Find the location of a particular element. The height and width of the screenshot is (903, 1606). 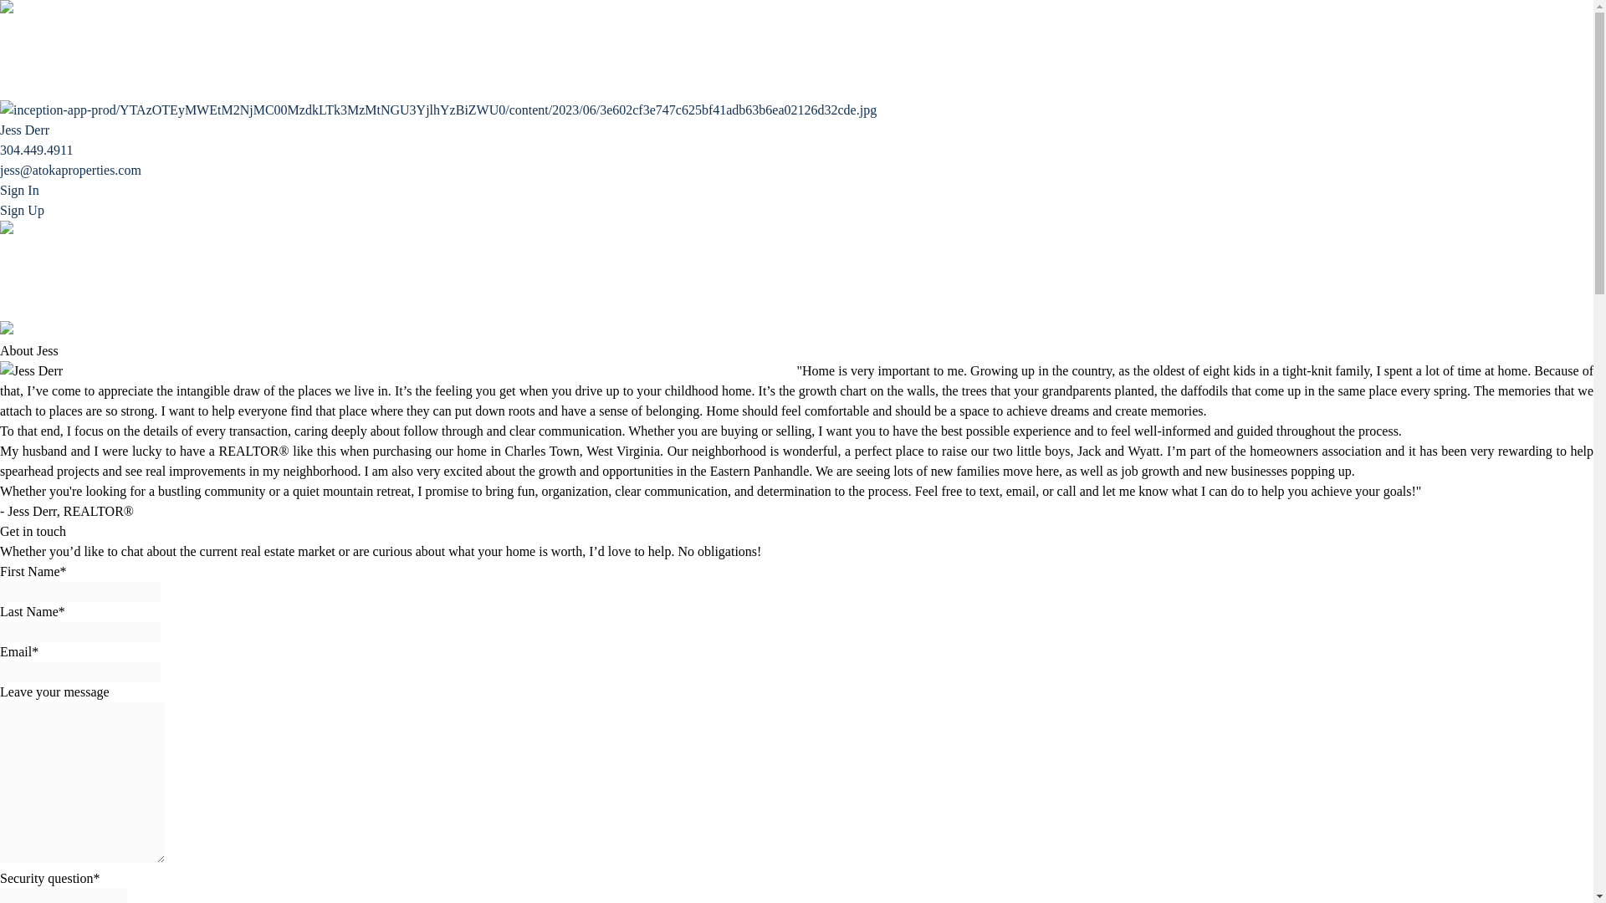

Featured Homes is located at coordinates (43, 249).